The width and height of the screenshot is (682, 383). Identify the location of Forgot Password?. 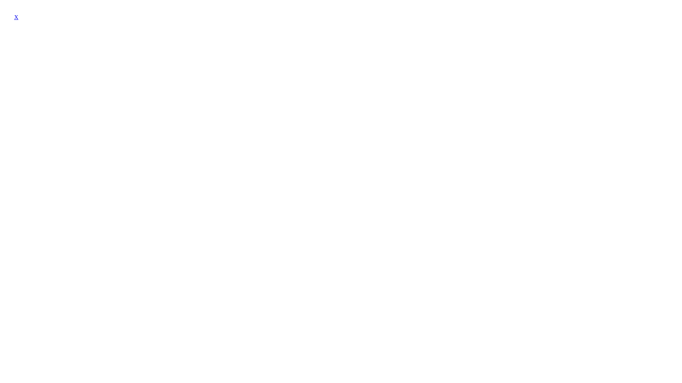
(41, 118).